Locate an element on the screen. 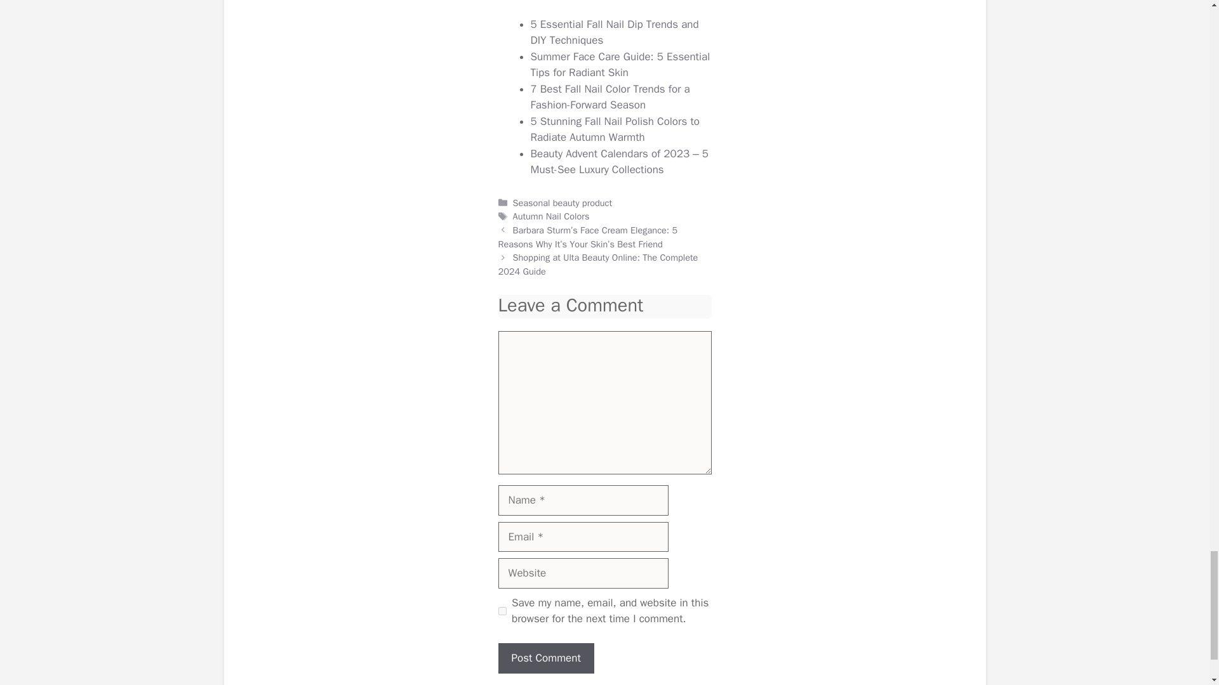  7 Best Fall Nail Color Trends for a Fashion-Forward Season is located at coordinates (609, 97).